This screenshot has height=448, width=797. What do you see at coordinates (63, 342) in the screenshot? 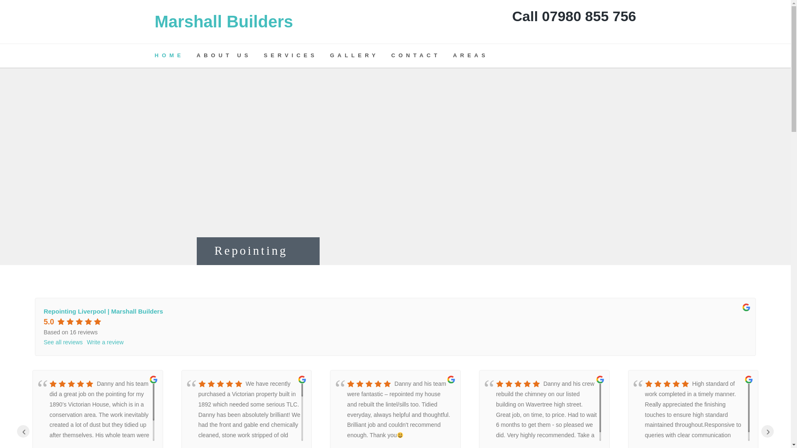
I see `See all reviews` at bounding box center [63, 342].